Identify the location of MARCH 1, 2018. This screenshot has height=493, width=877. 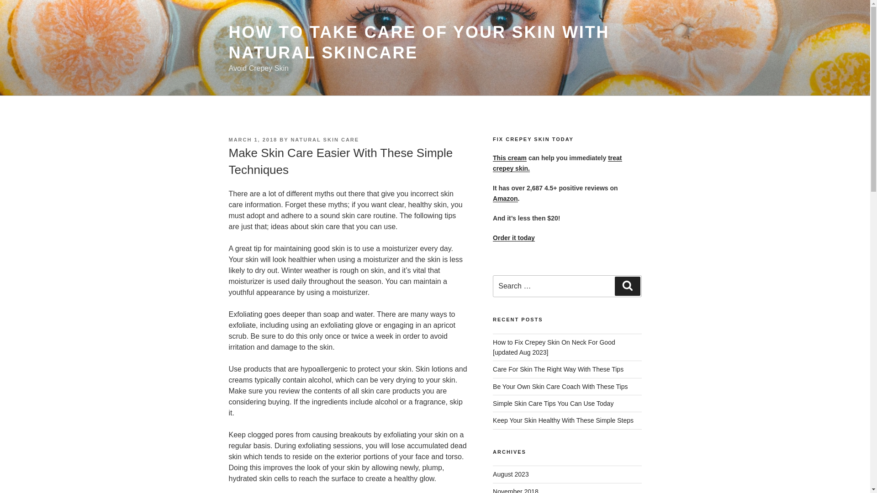
(252, 140).